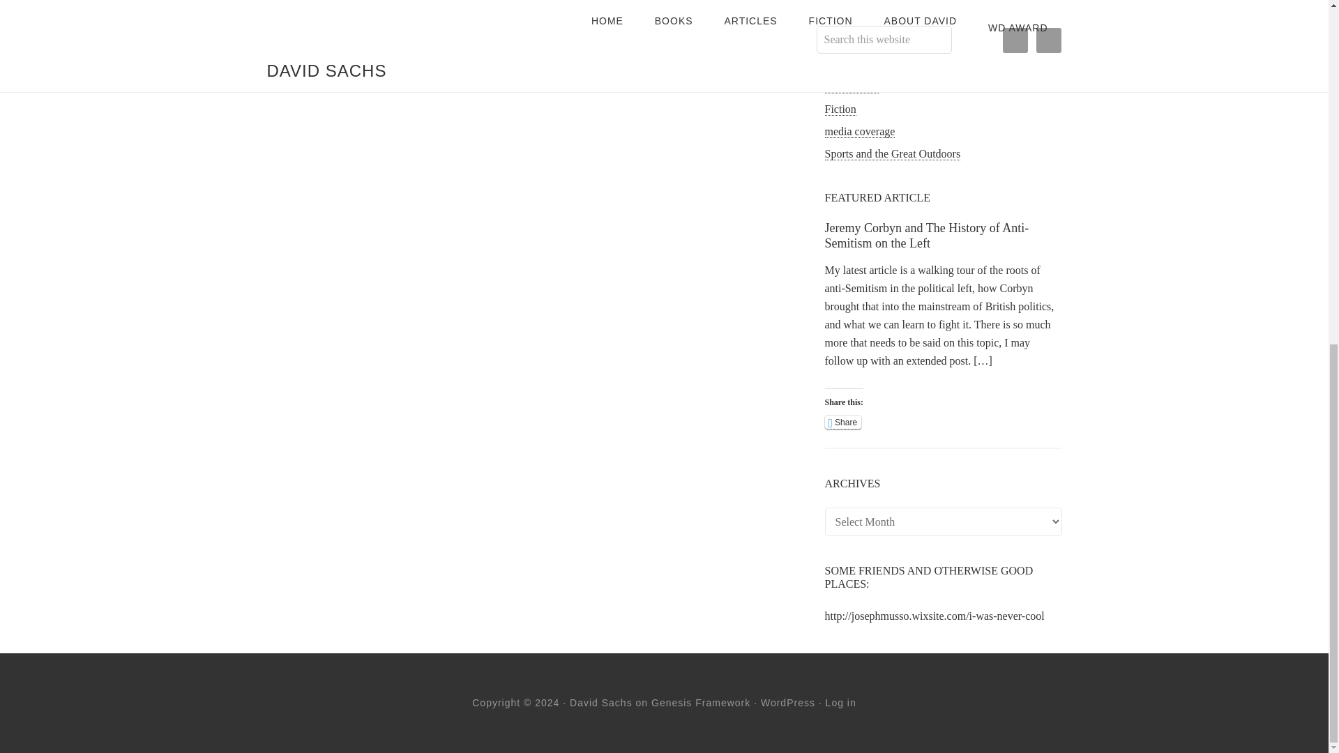 This screenshot has width=1339, height=753. Describe the element at coordinates (700, 703) in the screenshot. I see `Genesis Framework` at that location.